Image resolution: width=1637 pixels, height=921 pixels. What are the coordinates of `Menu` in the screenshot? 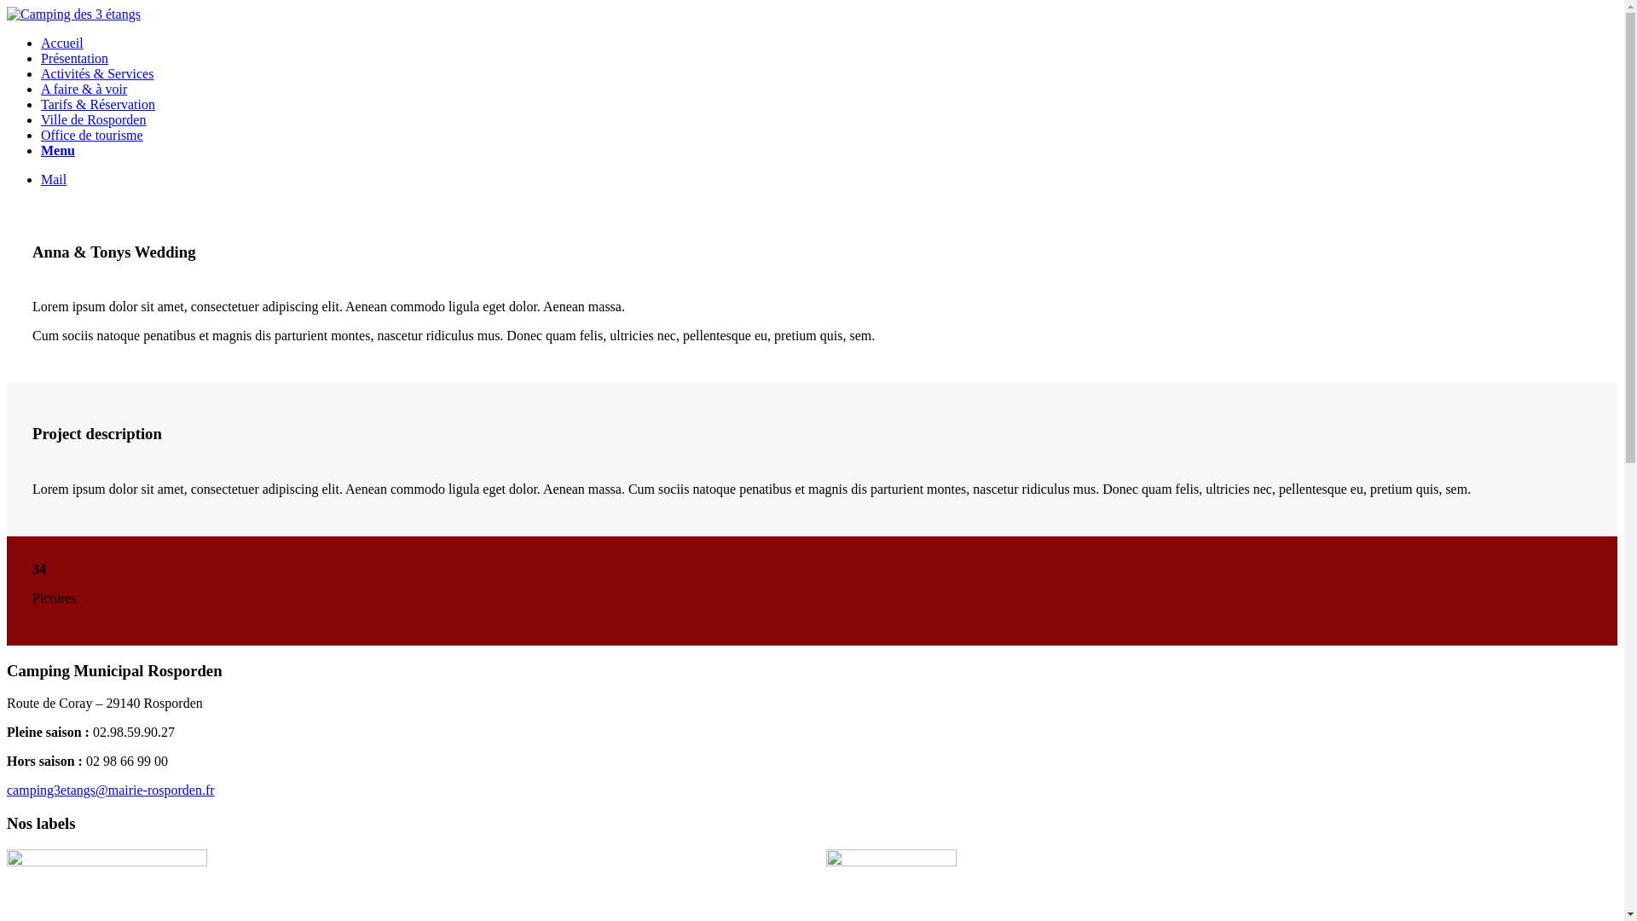 It's located at (58, 150).